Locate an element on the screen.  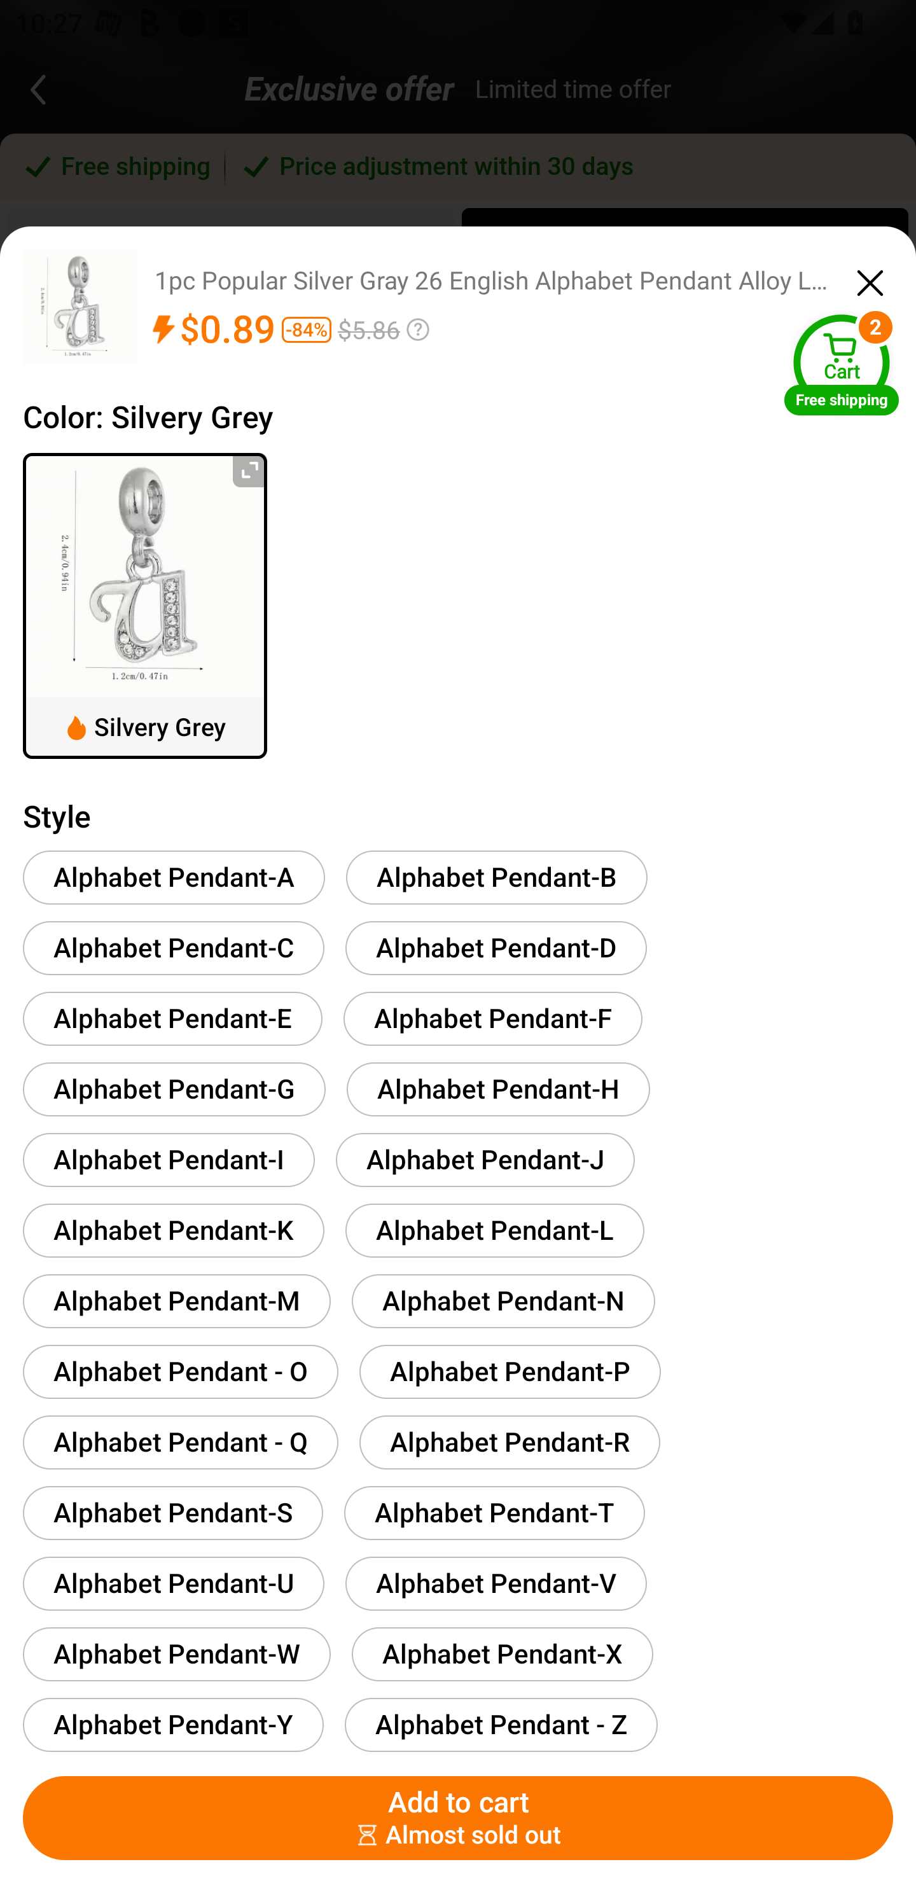
 Alphabet Pendant-K is located at coordinates (173, 1230).